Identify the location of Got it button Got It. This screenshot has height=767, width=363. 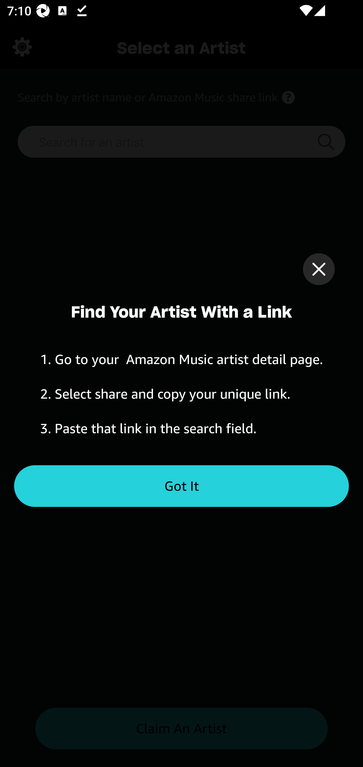
(181, 486).